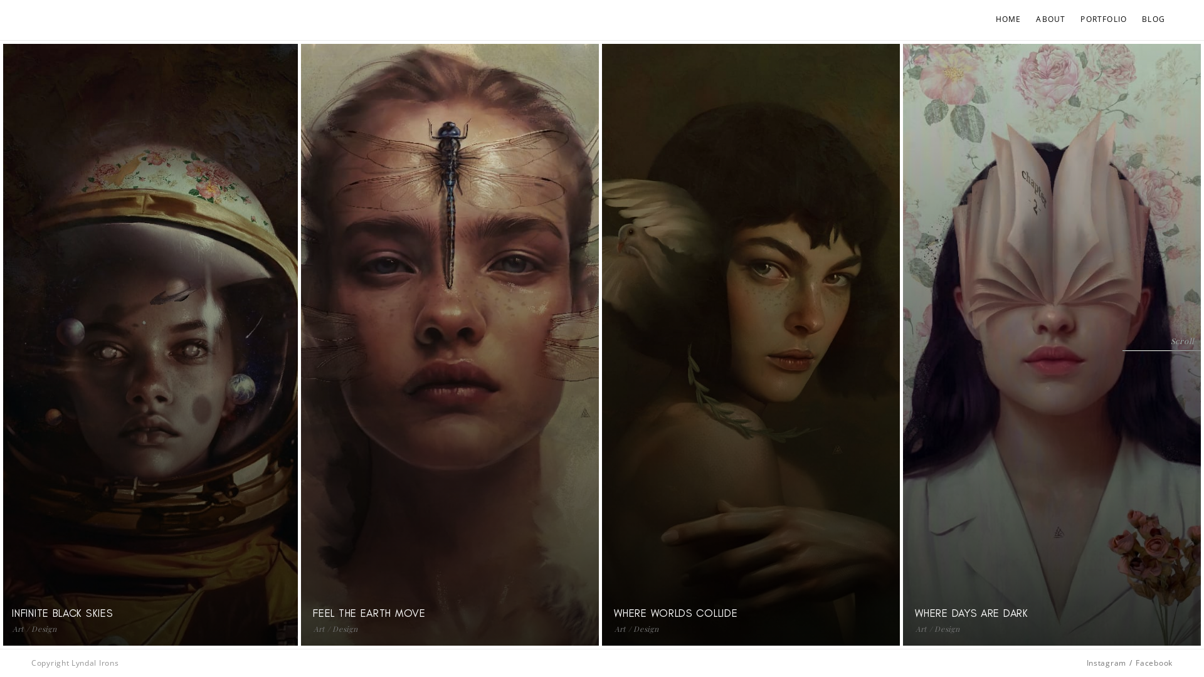  I want to click on BLOG, so click(1154, 20).